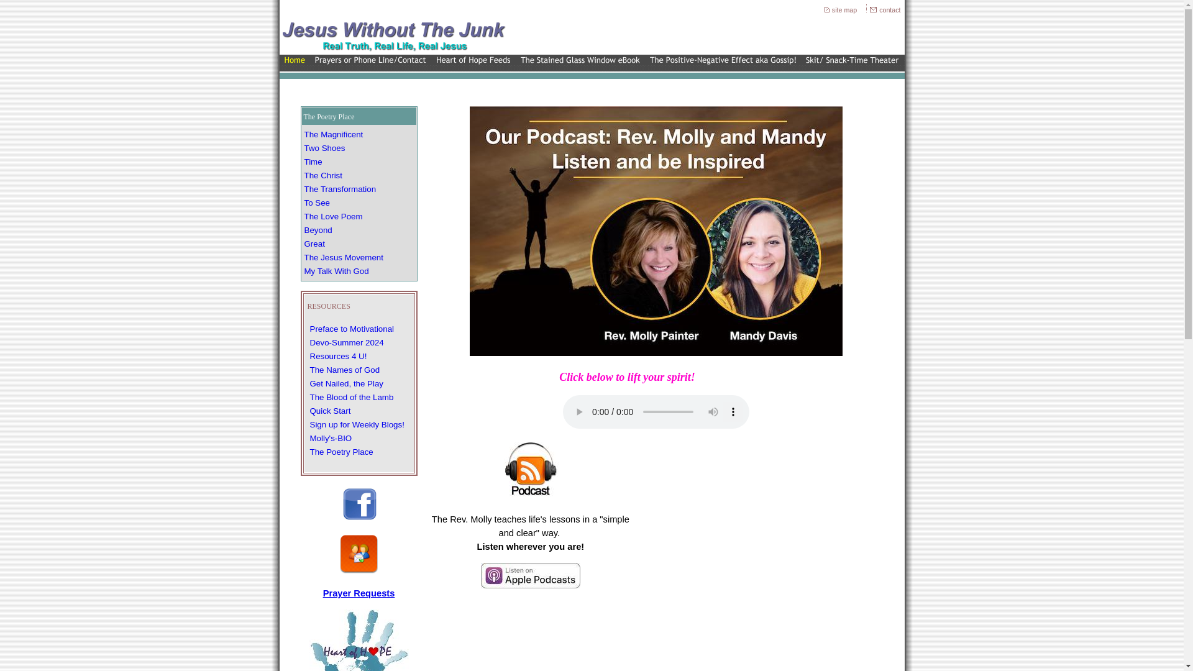  I want to click on Resources 4 U!, so click(337, 356).